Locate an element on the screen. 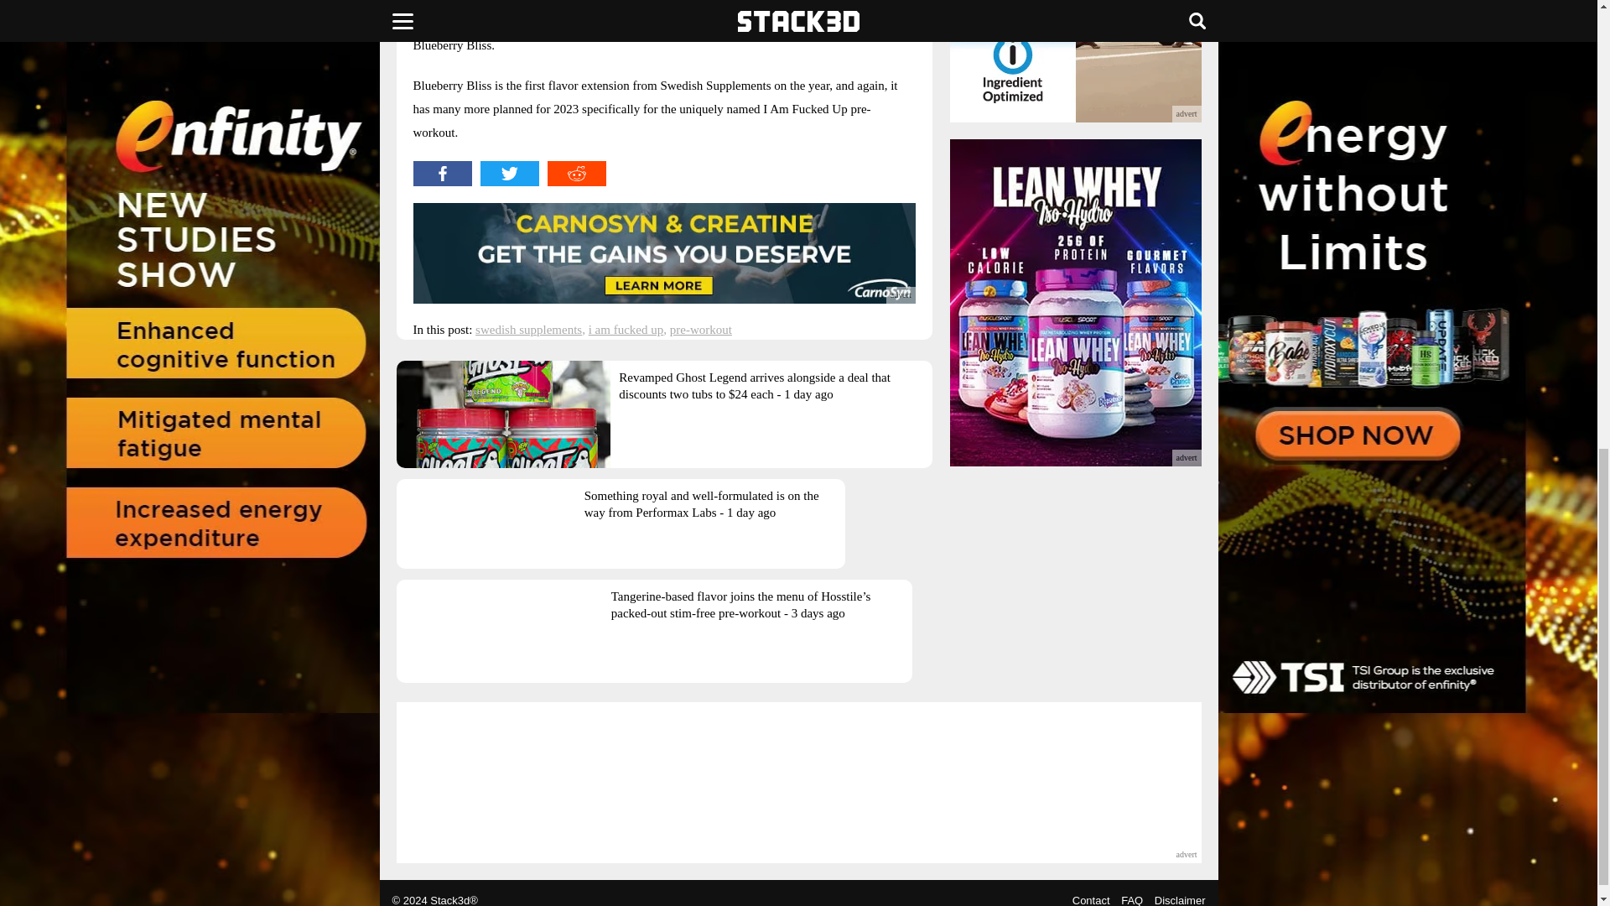 This screenshot has height=906, width=1610. pre-workout is located at coordinates (701, 329).